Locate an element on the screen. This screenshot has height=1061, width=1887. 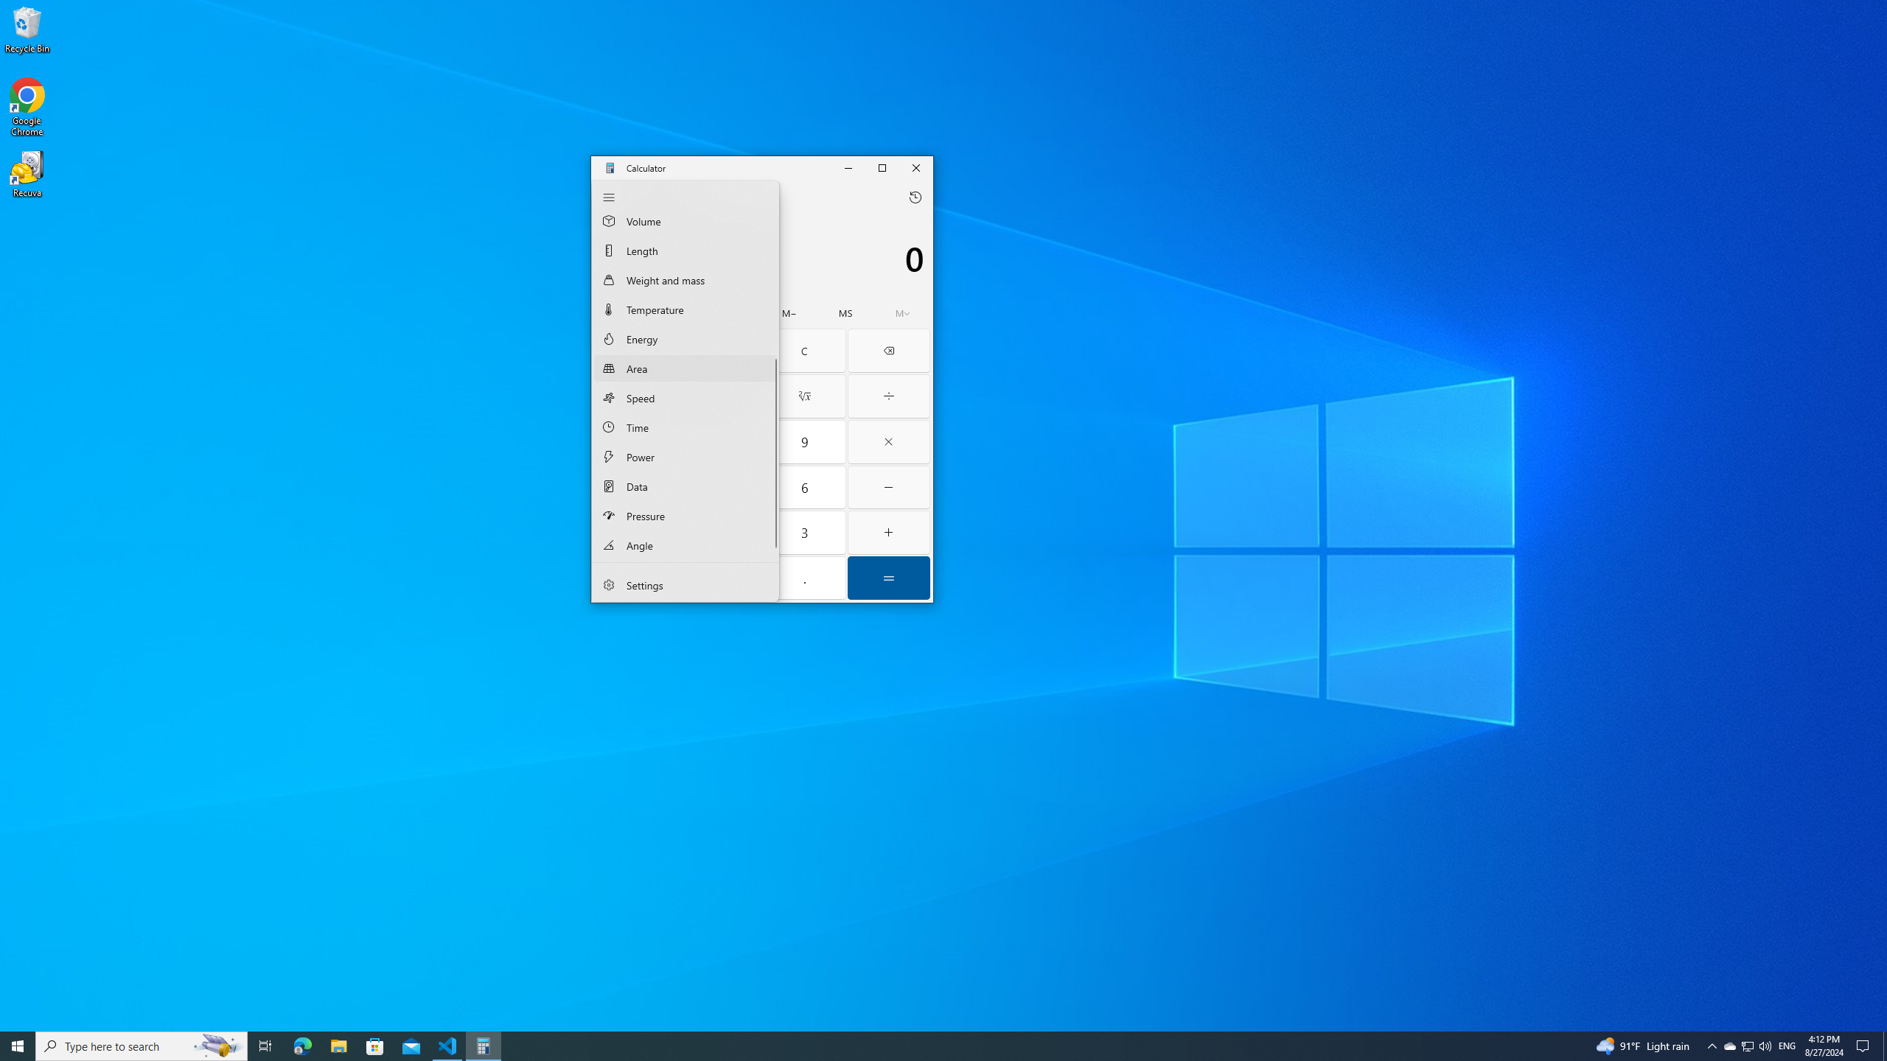
Two is located at coordinates (686, 339).